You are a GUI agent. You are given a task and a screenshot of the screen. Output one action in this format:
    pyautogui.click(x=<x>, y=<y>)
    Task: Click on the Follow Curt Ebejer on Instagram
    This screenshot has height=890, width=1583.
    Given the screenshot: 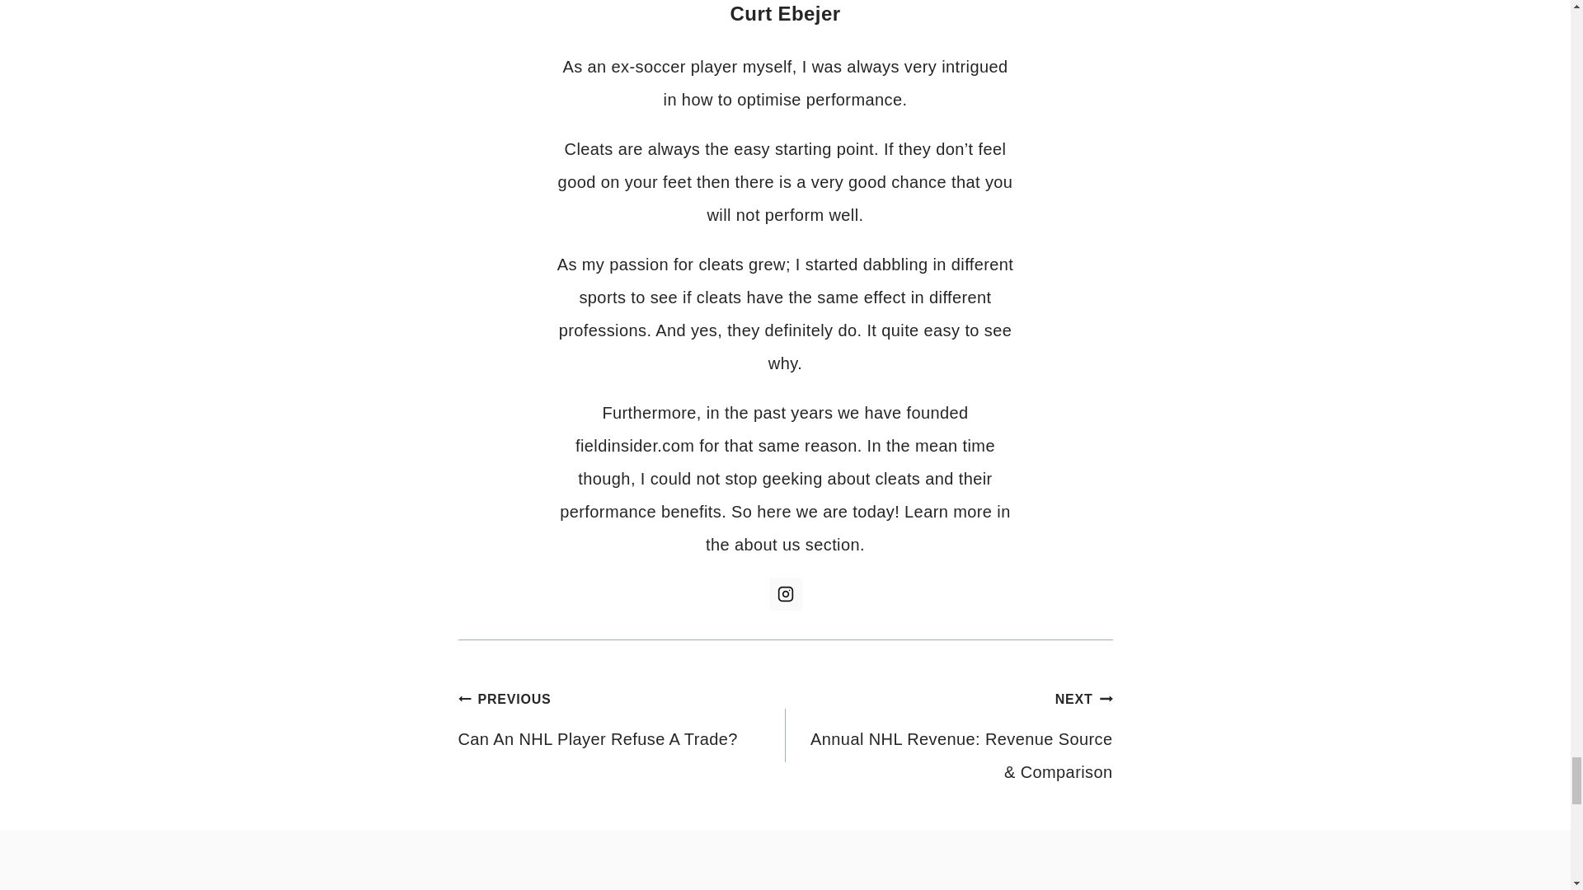 What is the action you would take?
    pyautogui.click(x=784, y=593)
    